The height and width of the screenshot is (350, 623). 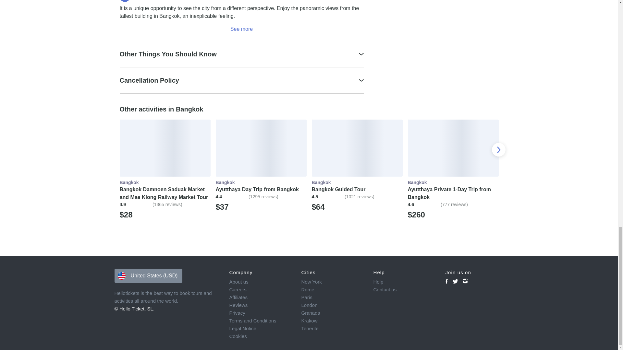 What do you see at coordinates (261, 305) in the screenshot?
I see `Reviews` at bounding box center [261, 305].